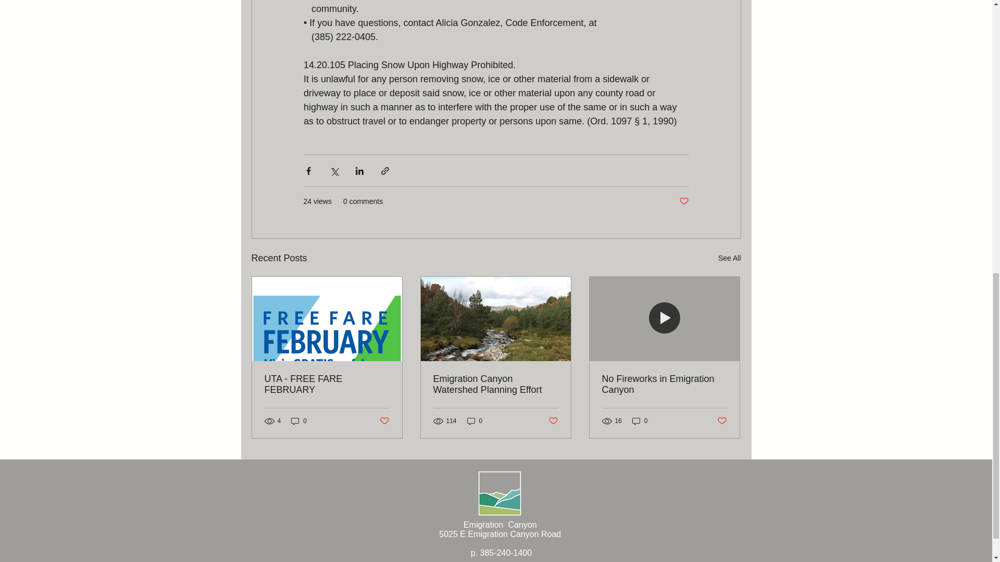  Describe the element at coordinates (729, 258) in the screenshot. I see `See All` at that location.